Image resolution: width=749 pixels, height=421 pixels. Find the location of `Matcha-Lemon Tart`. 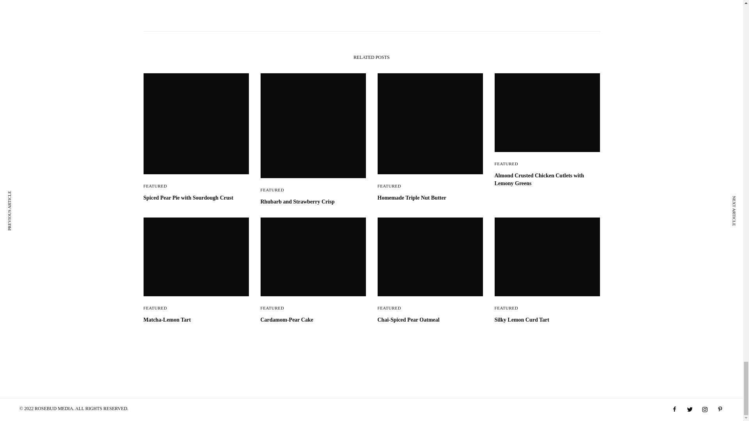

Matcha-Lemon Tart is located at coordinates (196, 320).